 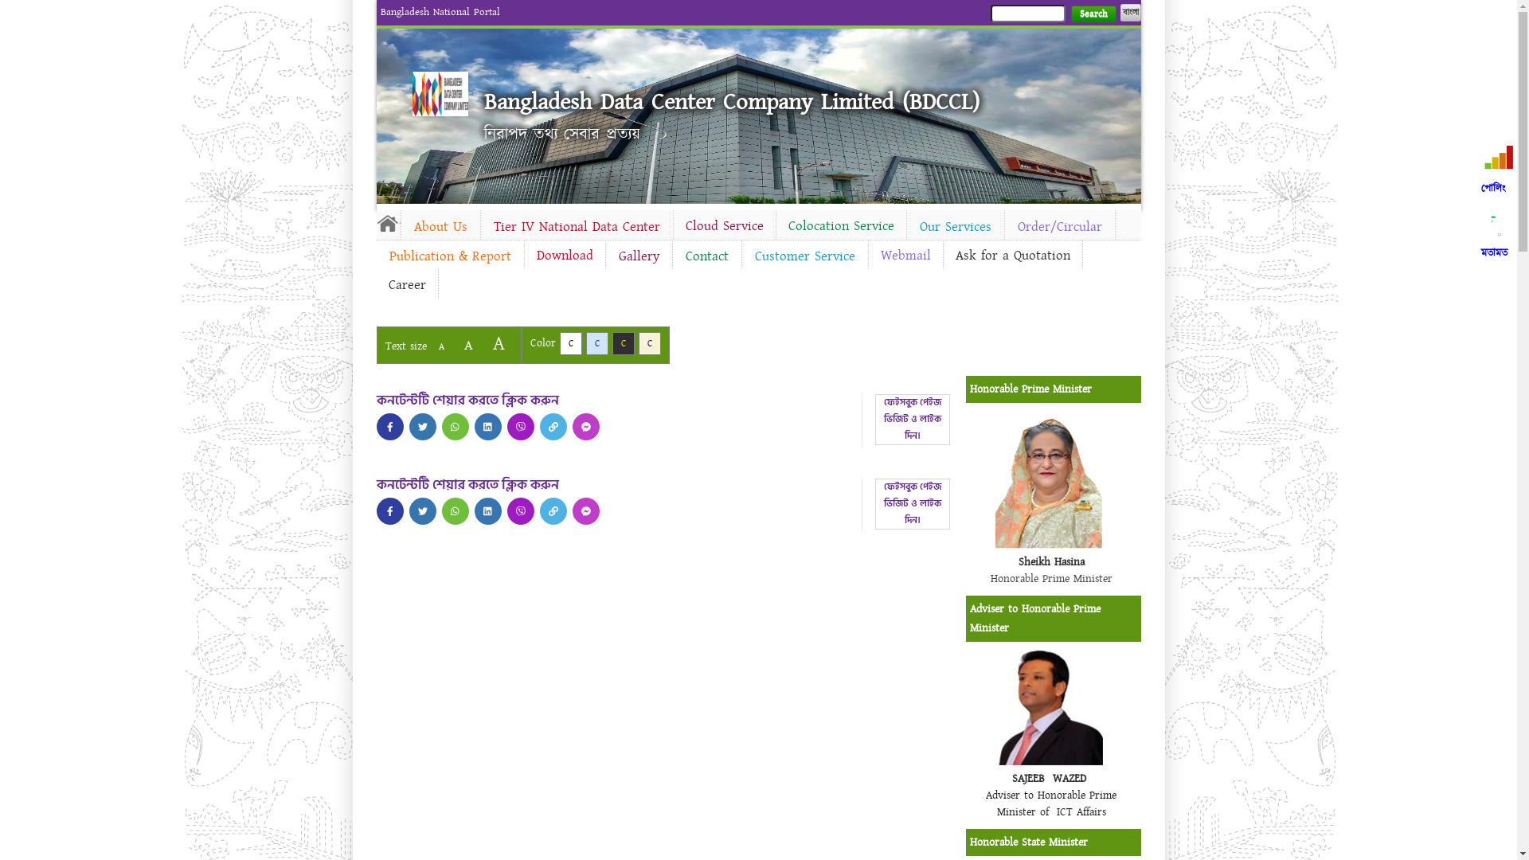 I want to click on Order/Circular, so click(x=1060, y=227).